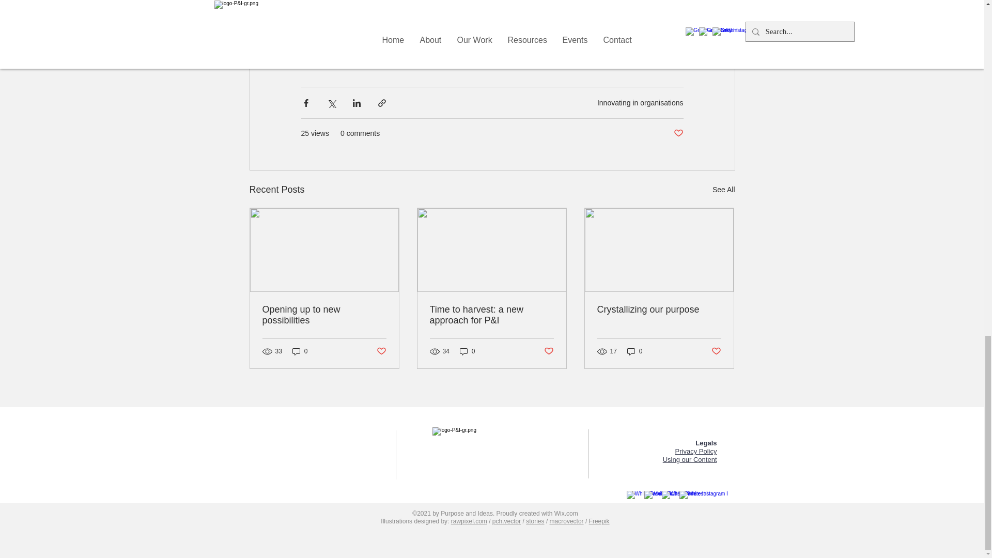  Describe the element at coordinates (324, 315) in the screenshot. I see `Opening up to new possibilities` at that location.